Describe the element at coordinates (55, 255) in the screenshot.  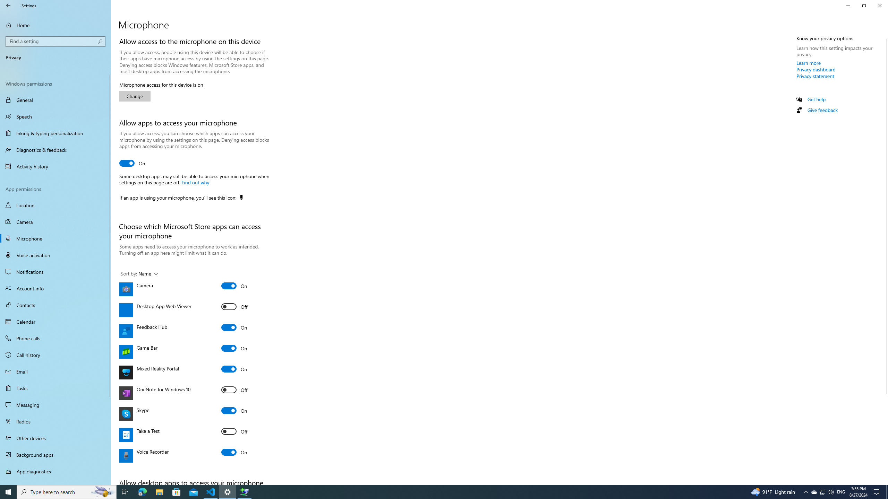
I see `Voice activation` at that location.